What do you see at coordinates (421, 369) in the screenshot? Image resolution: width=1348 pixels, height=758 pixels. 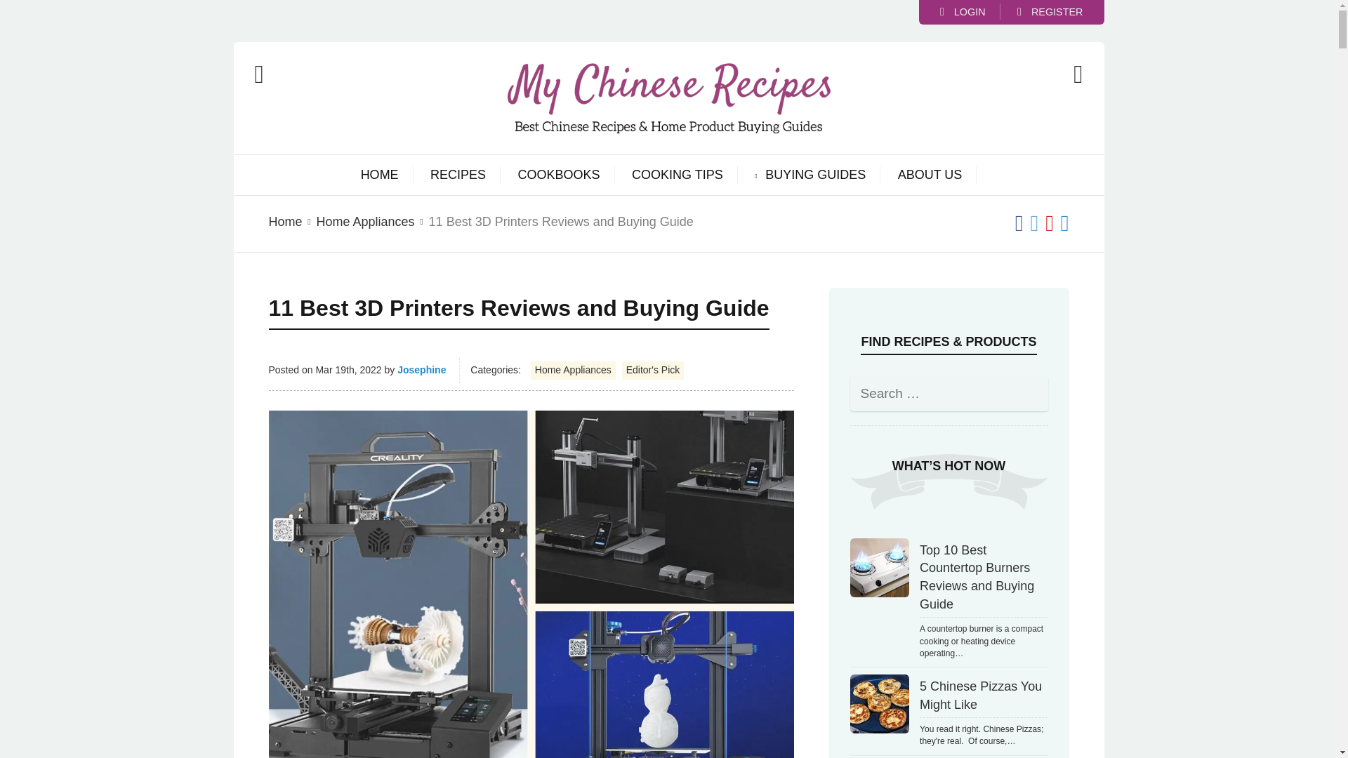 I see `Josephine` at bounding box center [421, 369].